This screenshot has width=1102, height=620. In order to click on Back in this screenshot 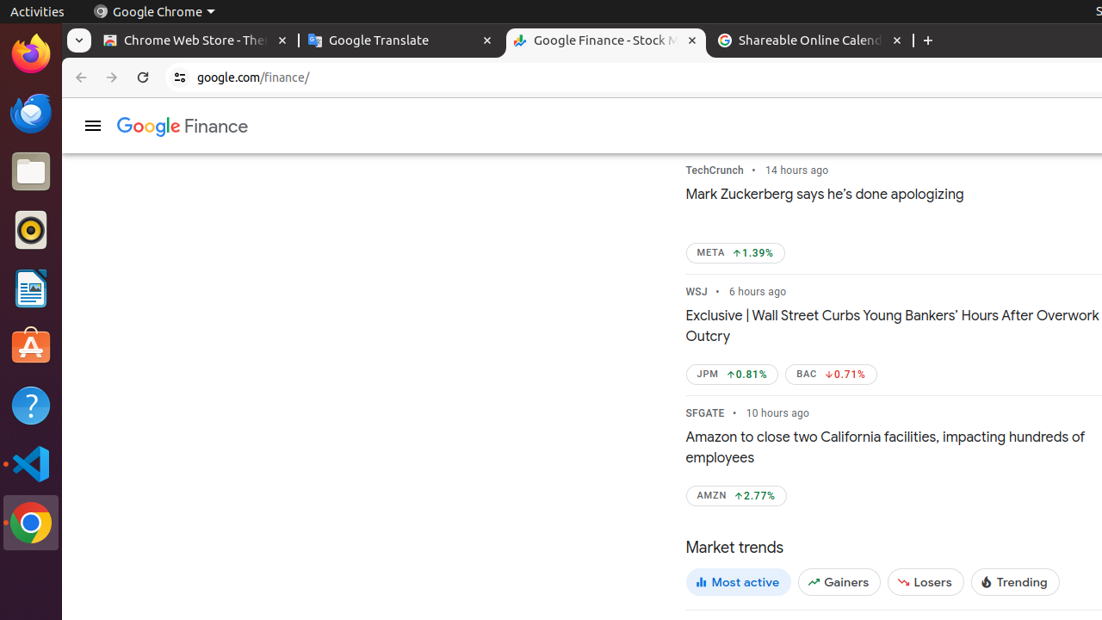, I will do `click(79, 77)`.